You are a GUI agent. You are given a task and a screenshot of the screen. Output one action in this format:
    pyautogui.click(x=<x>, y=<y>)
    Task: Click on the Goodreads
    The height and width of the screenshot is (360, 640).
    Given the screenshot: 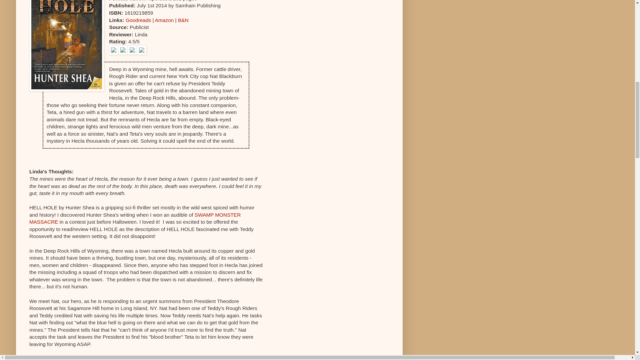 What is the action you would take?
    pyautogui.click(x=138, y=20)
    